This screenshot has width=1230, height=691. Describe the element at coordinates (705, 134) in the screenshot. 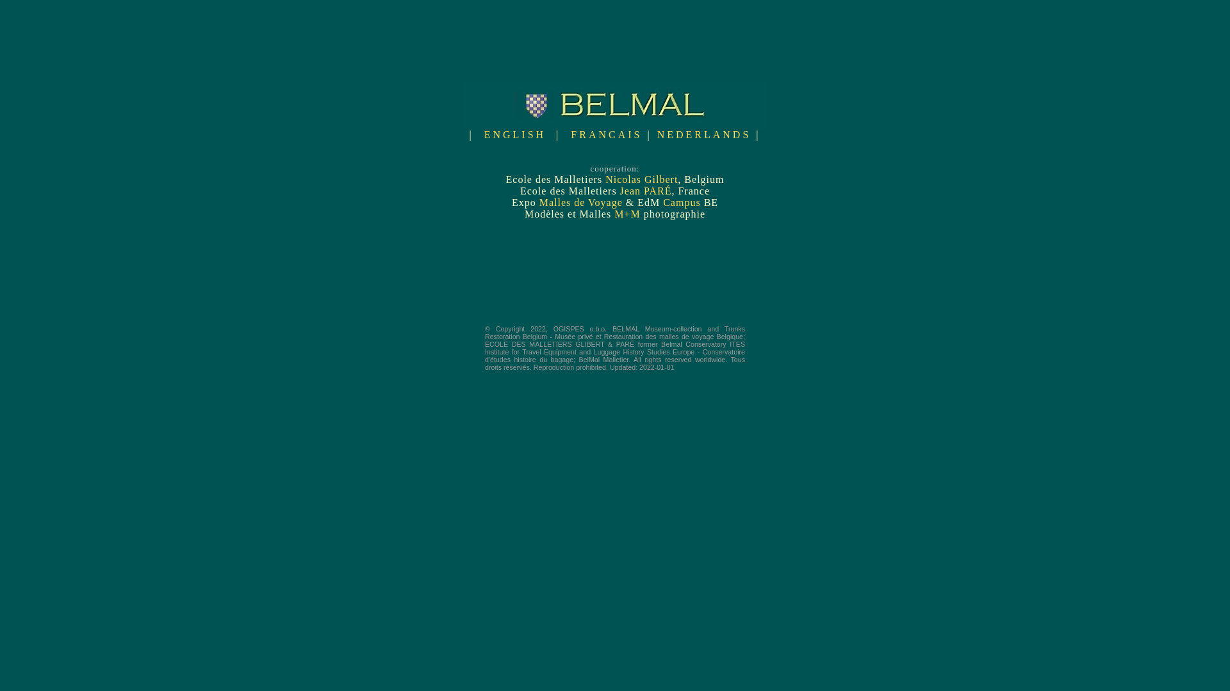

I see `NEDERLANDS` at that location.